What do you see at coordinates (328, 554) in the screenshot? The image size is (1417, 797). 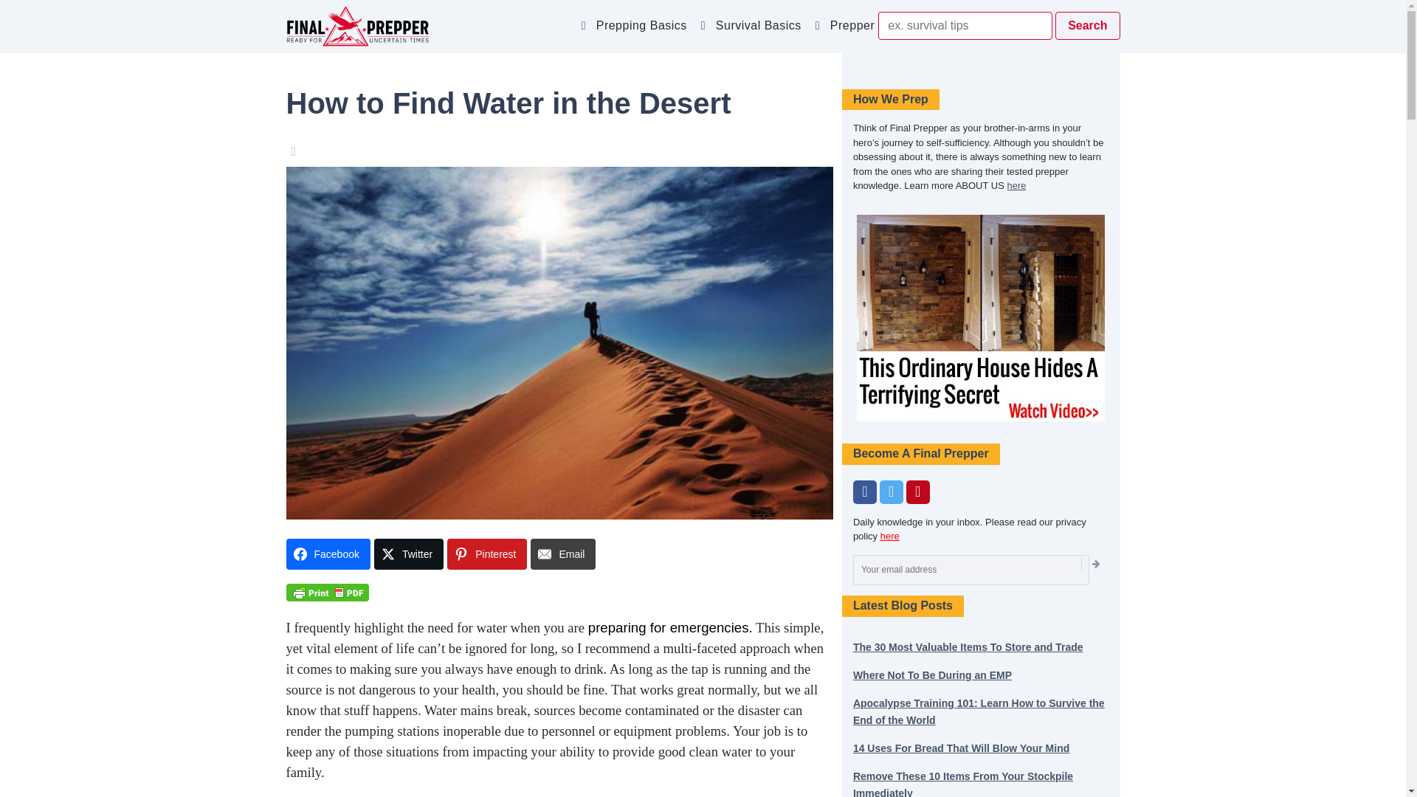 I see `Share on Facebook` at bounding box center [328, 554].